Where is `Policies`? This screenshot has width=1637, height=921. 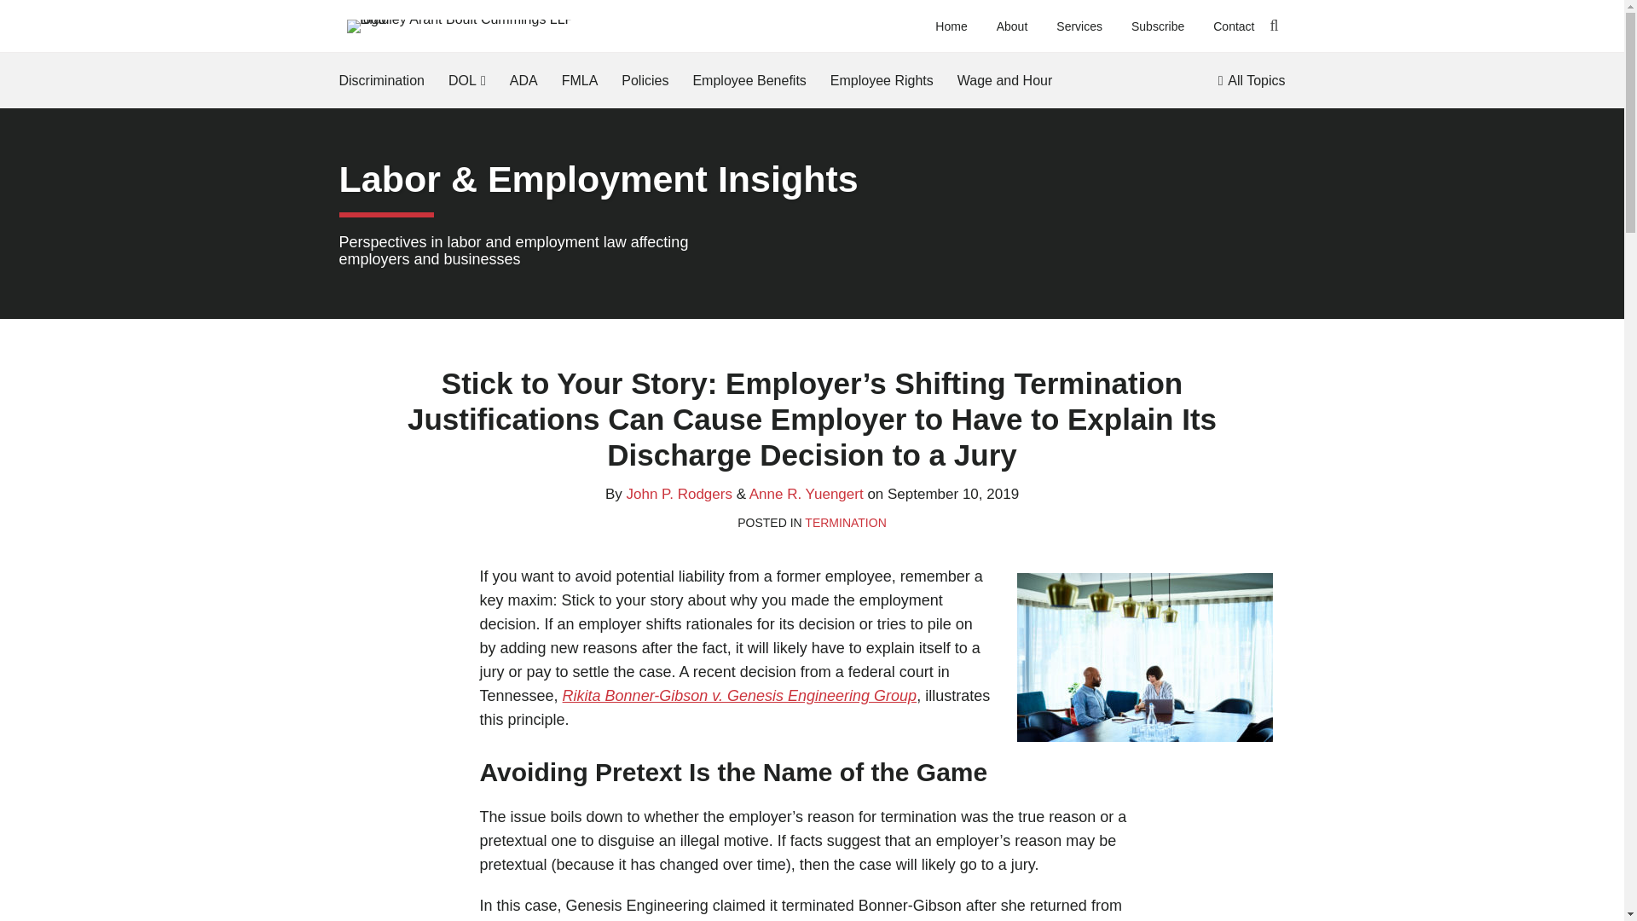
Policies is located at coordinates (645, 80).